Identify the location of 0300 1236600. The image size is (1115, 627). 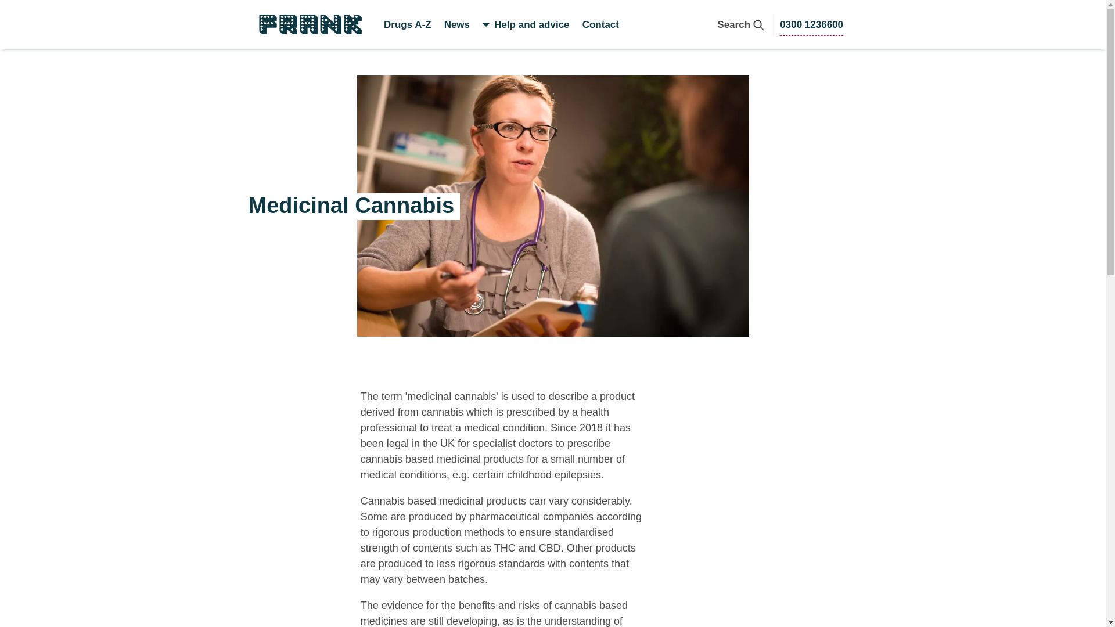
(811, 24).